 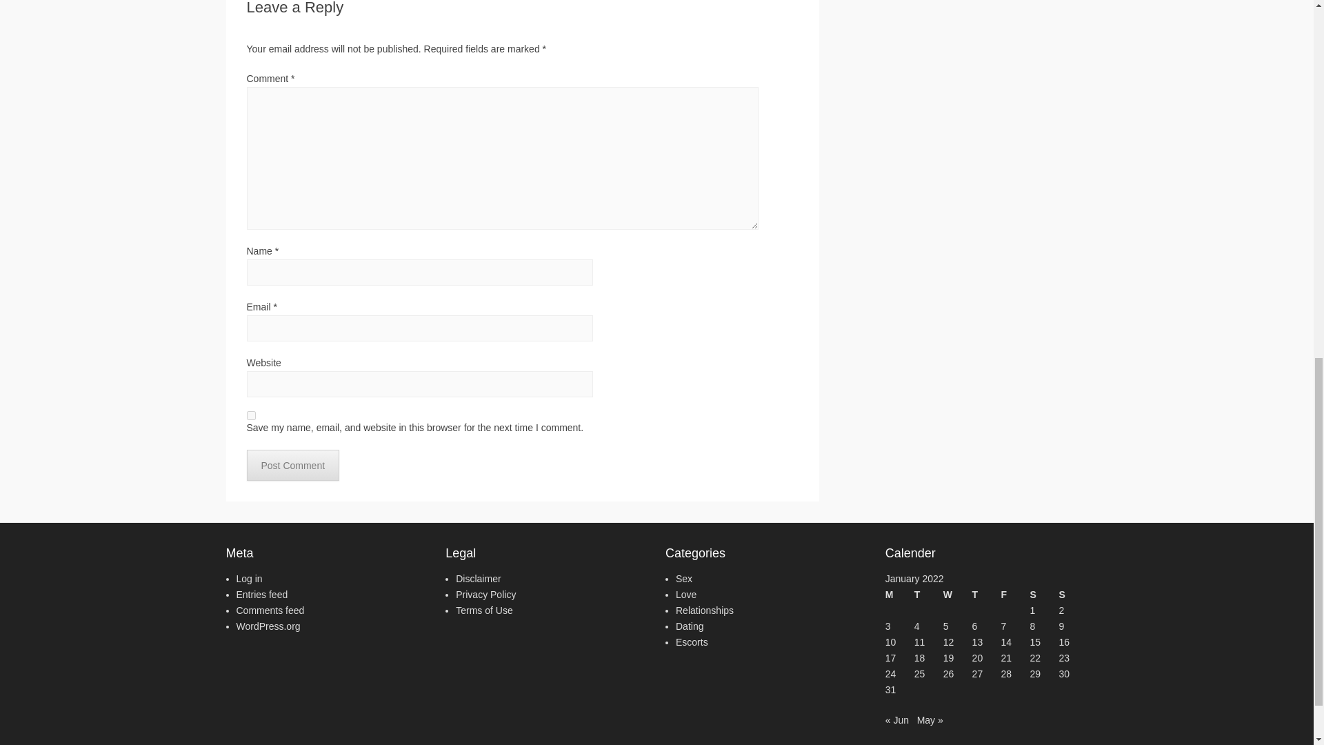 I want to click on Comments feed, so click(x=270, y=610).